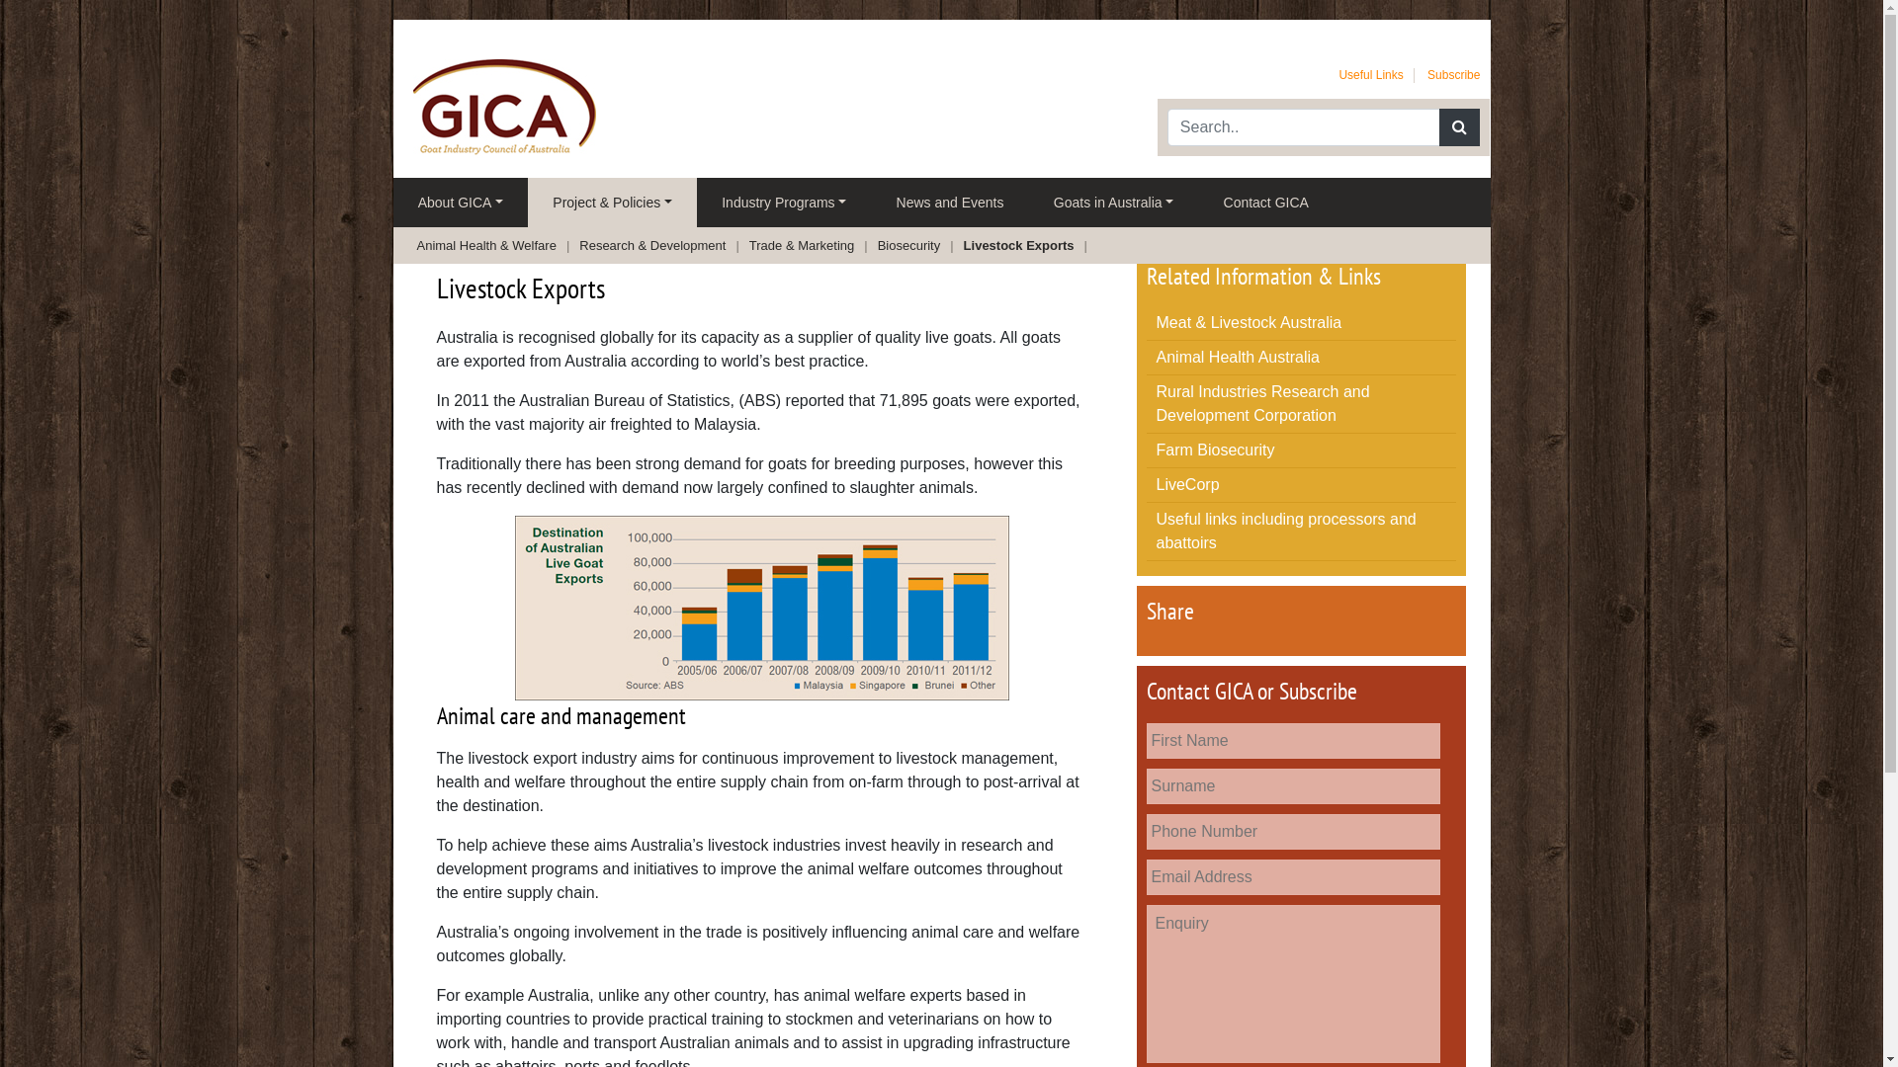  I want to click on Subscribe, so click(1453, 75).